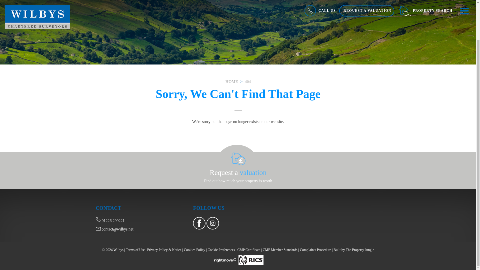 This screenshot has height=270, width=480. What do you see at coordinates (110, 220) in the screenshot?
I see `01226 299221` at bounding box center [110, 220].